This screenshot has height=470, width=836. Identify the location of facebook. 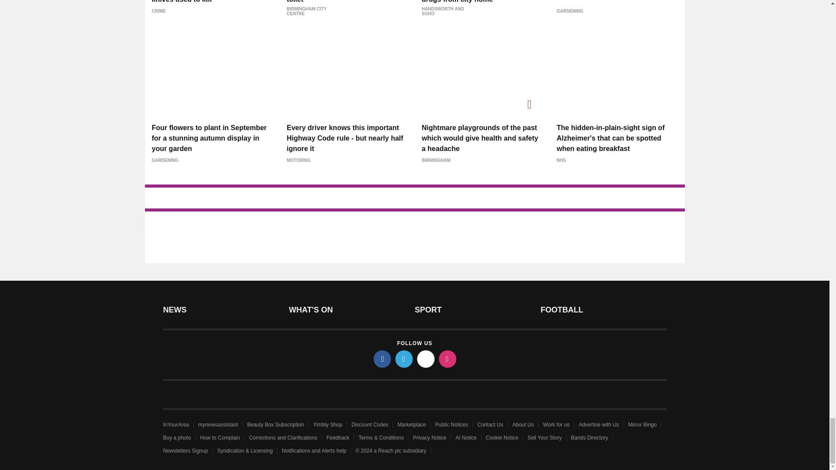
(382, 359).